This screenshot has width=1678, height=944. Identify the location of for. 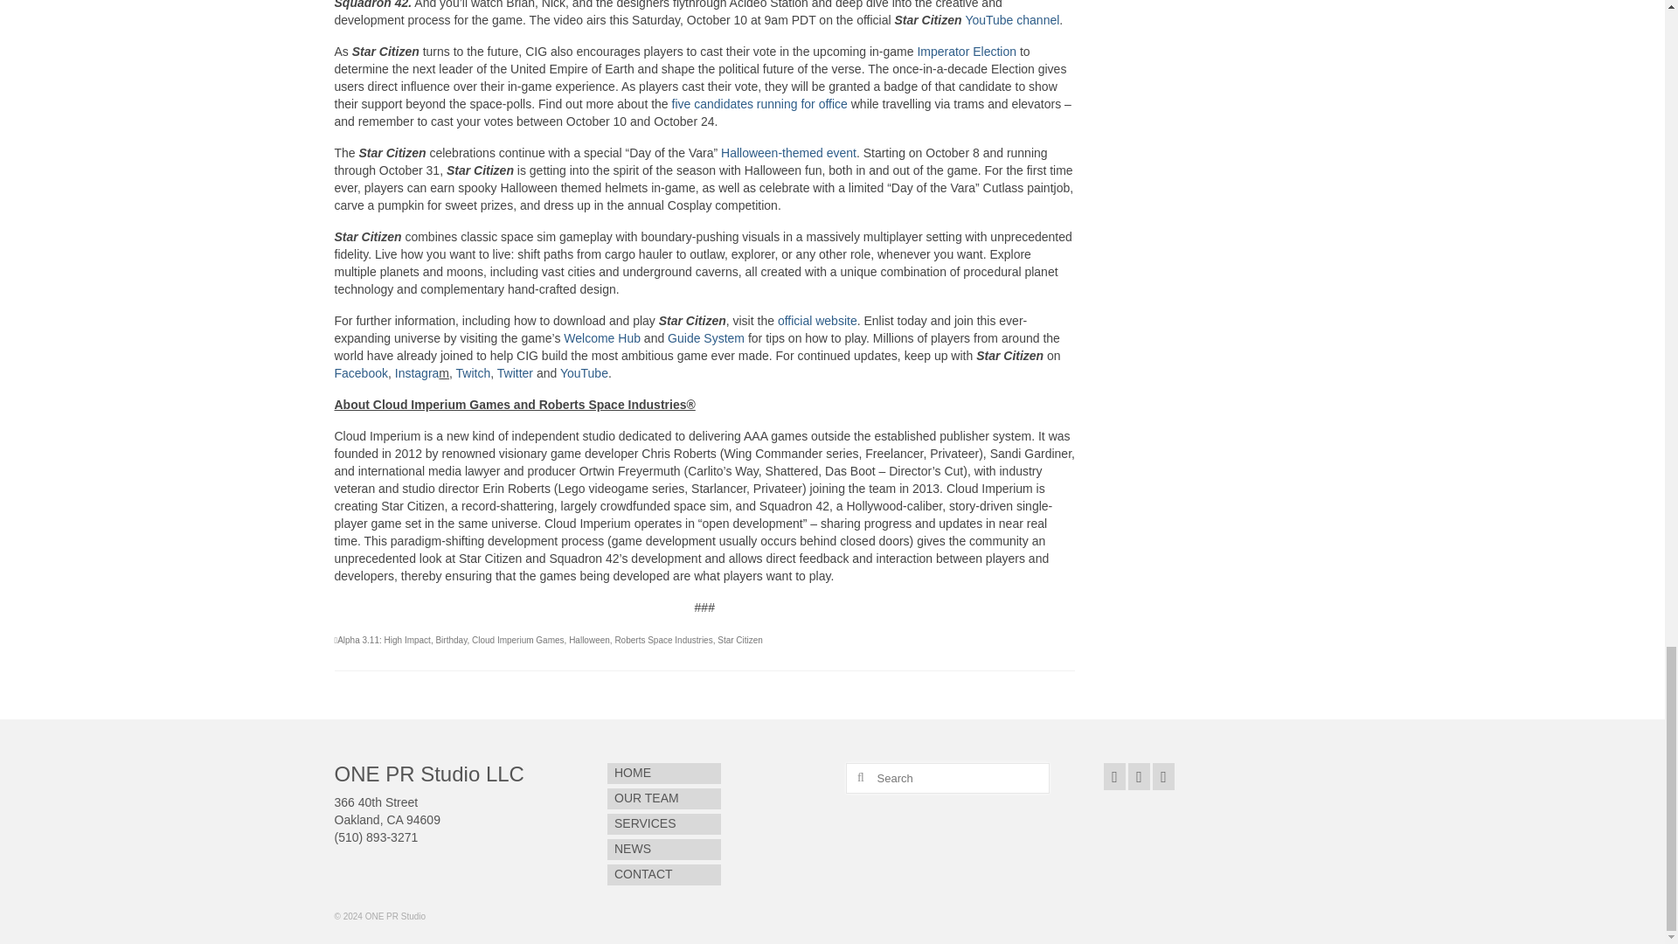
(807, 104).